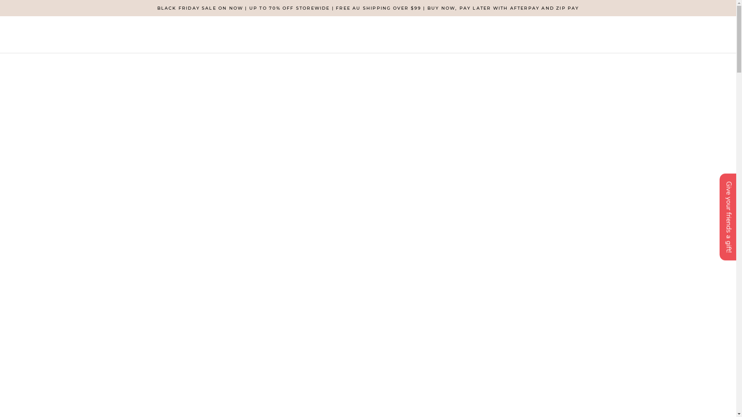 The height and width of the screenshot is (417, 742). What do you see at coordinates (683, 236) in the screenshot?
I see `CAD` at bounding box center [683, 236].